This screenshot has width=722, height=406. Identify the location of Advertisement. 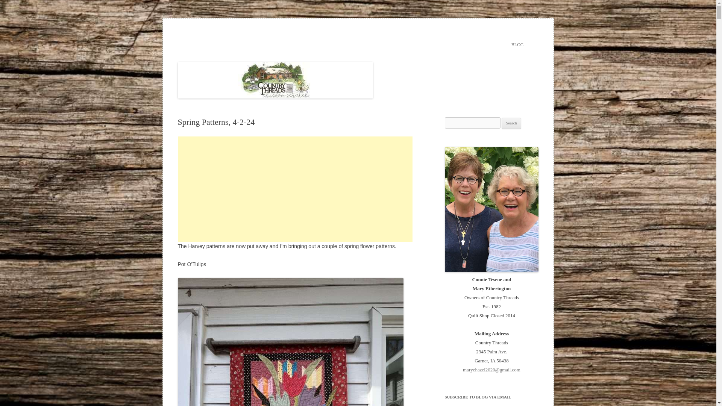
(295, 189).